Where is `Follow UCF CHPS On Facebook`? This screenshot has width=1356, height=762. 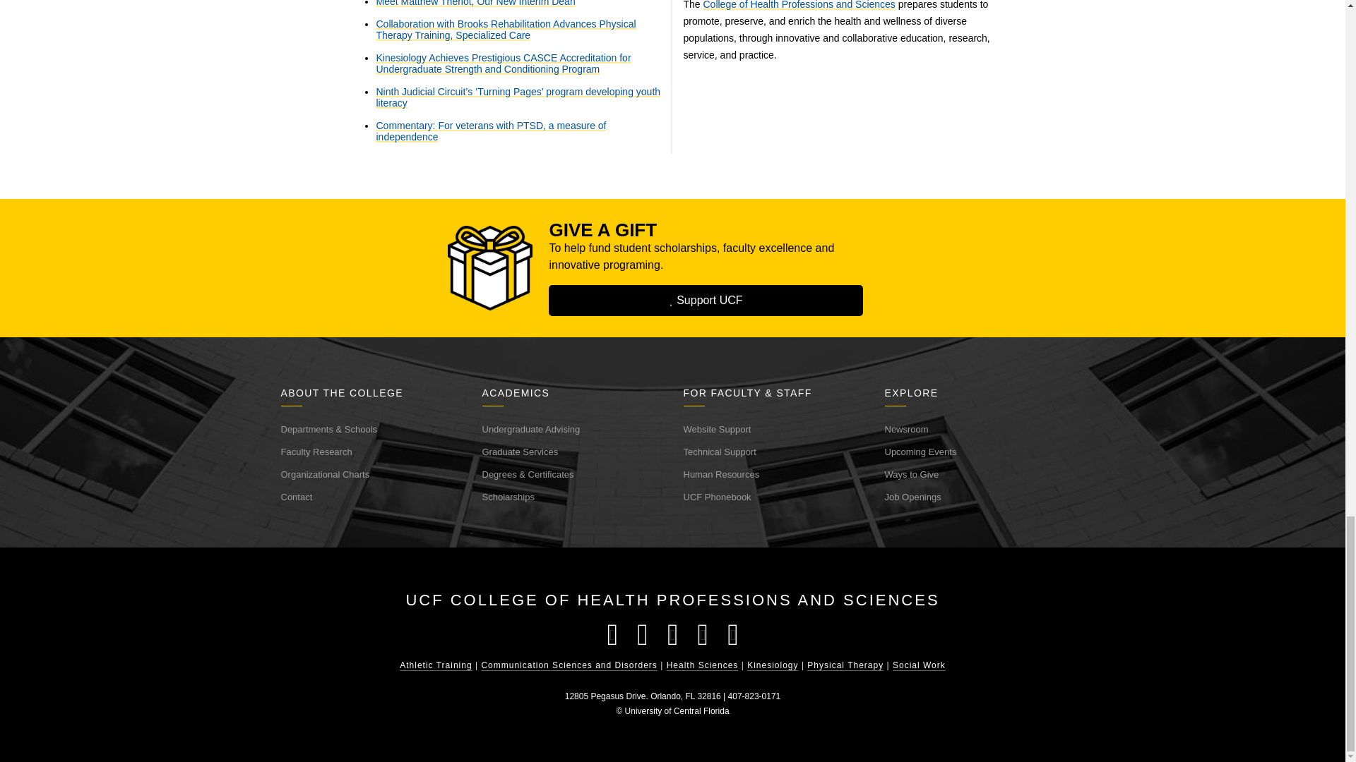
Follow UCF CHPS On Facebook is located at coordinates (612, 635).